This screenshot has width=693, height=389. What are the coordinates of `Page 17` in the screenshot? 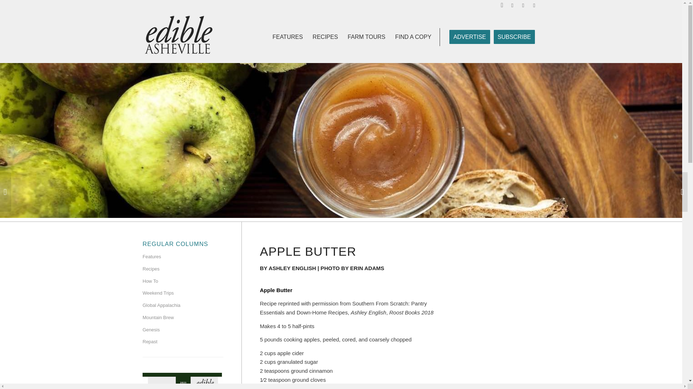 It's located at (350, 337).